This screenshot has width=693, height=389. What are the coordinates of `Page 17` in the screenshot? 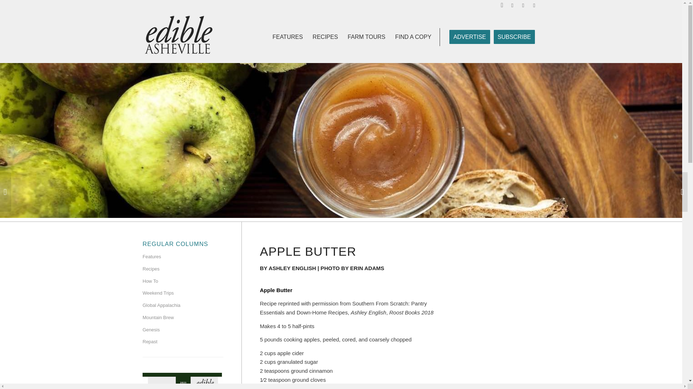 It's located at (350, 337).